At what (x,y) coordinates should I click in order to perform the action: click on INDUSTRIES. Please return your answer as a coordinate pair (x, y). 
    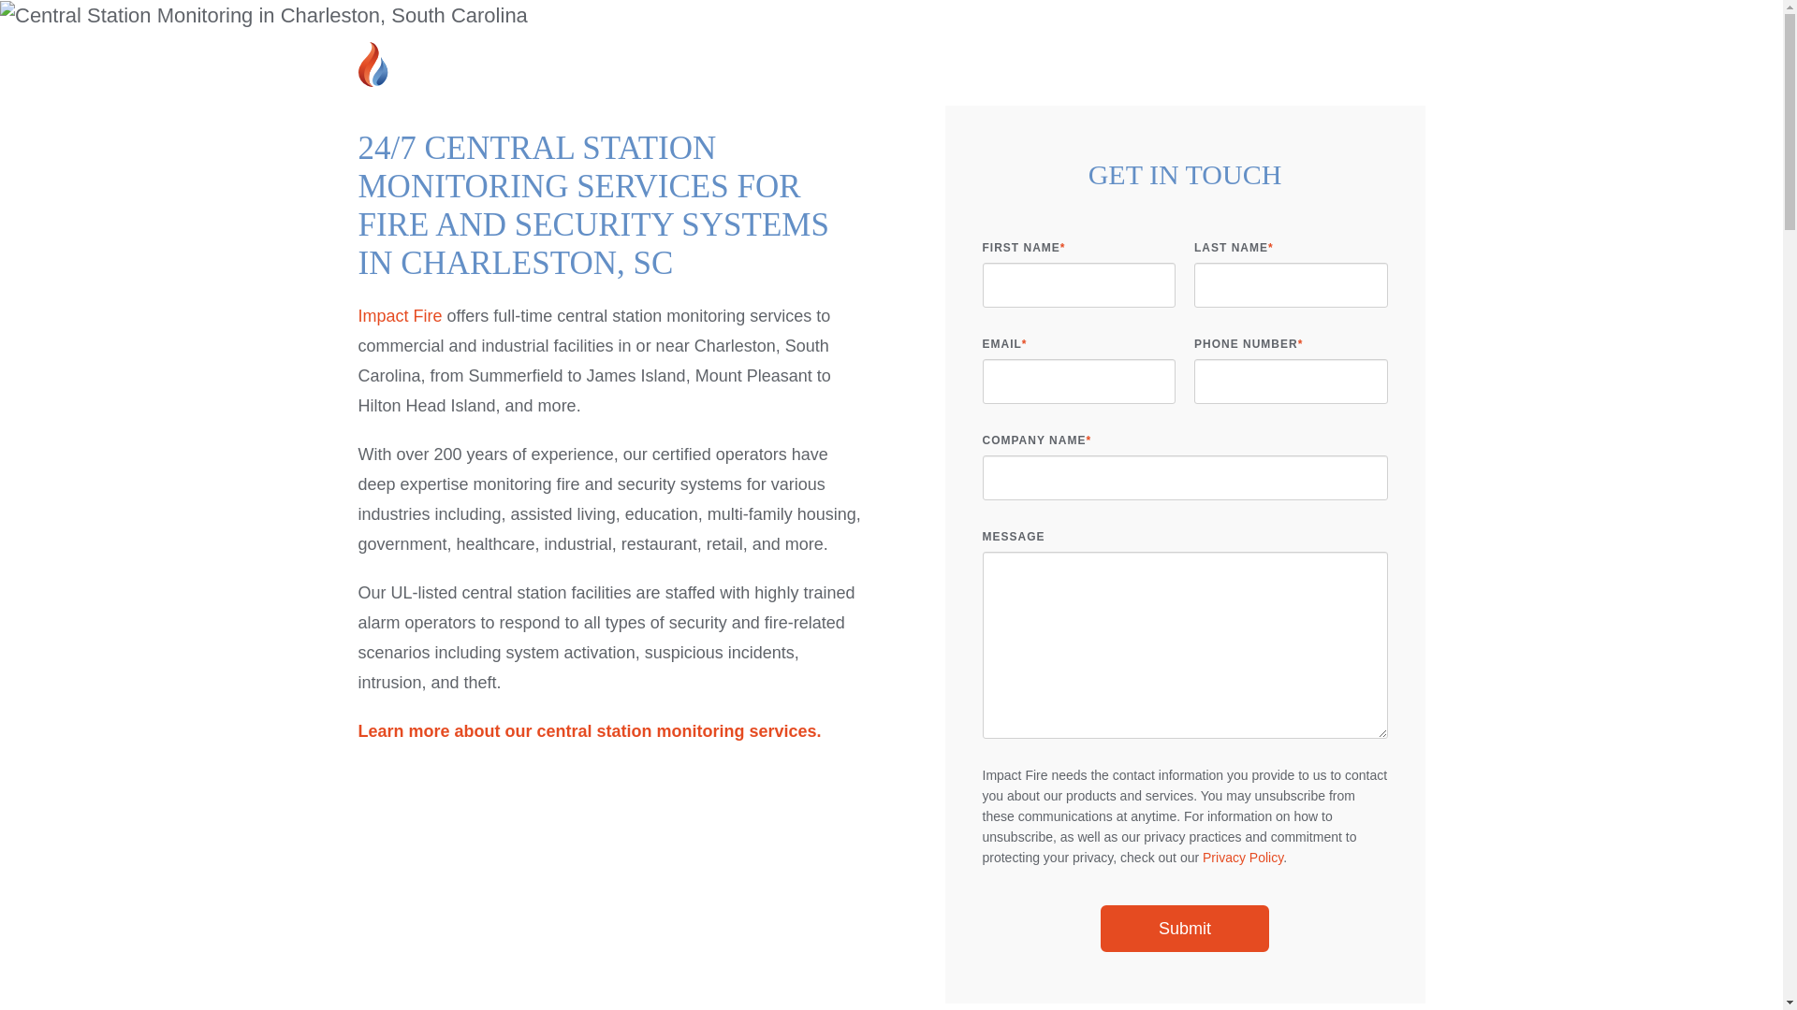
    Looking at the image, I should click on (1205, 88).